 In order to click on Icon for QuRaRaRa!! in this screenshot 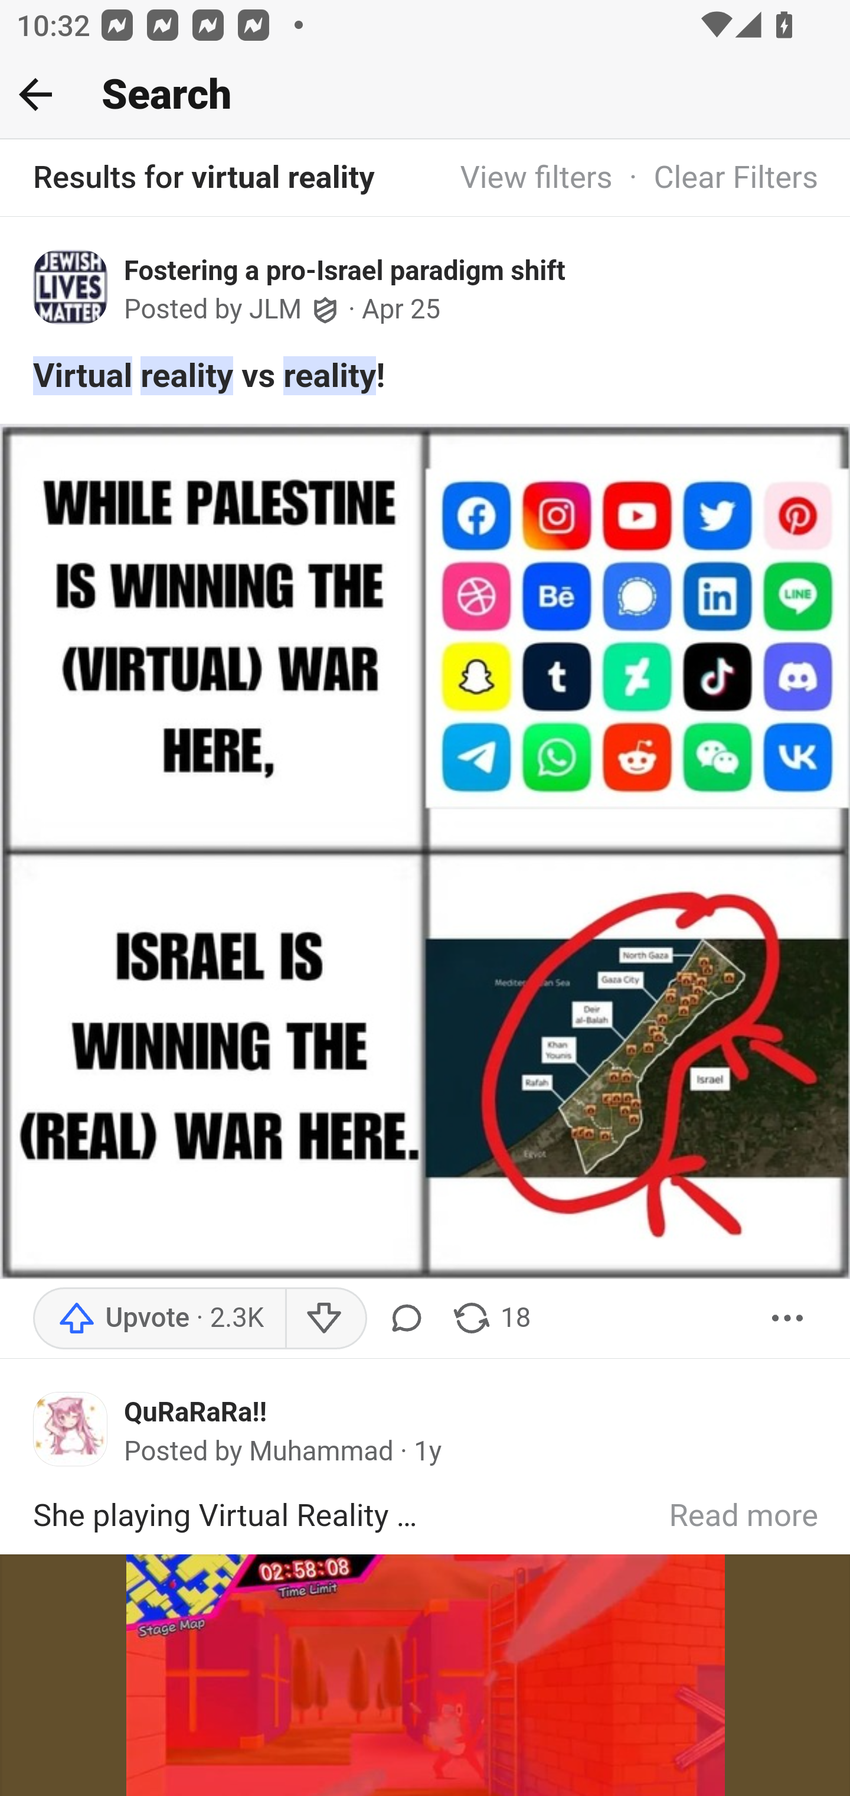, I will do `click(71, 1429)`.